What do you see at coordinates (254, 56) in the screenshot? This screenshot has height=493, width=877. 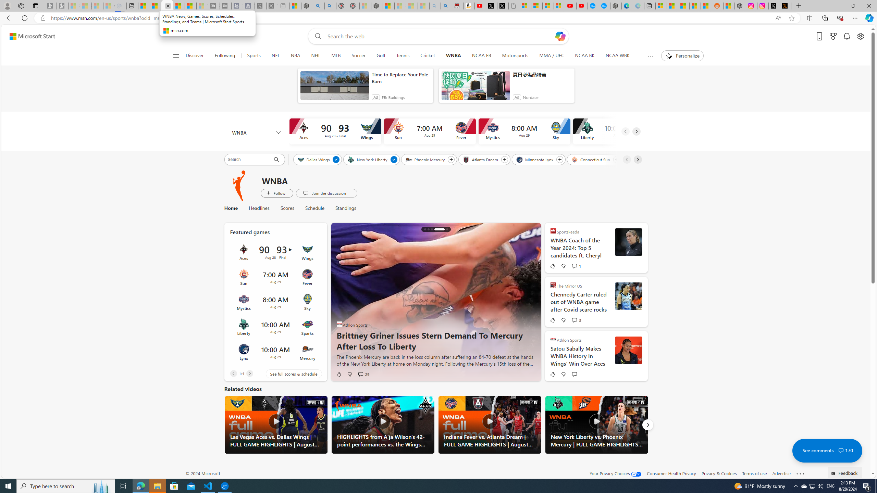 I see `Sports` at bounding box center [254, 56].